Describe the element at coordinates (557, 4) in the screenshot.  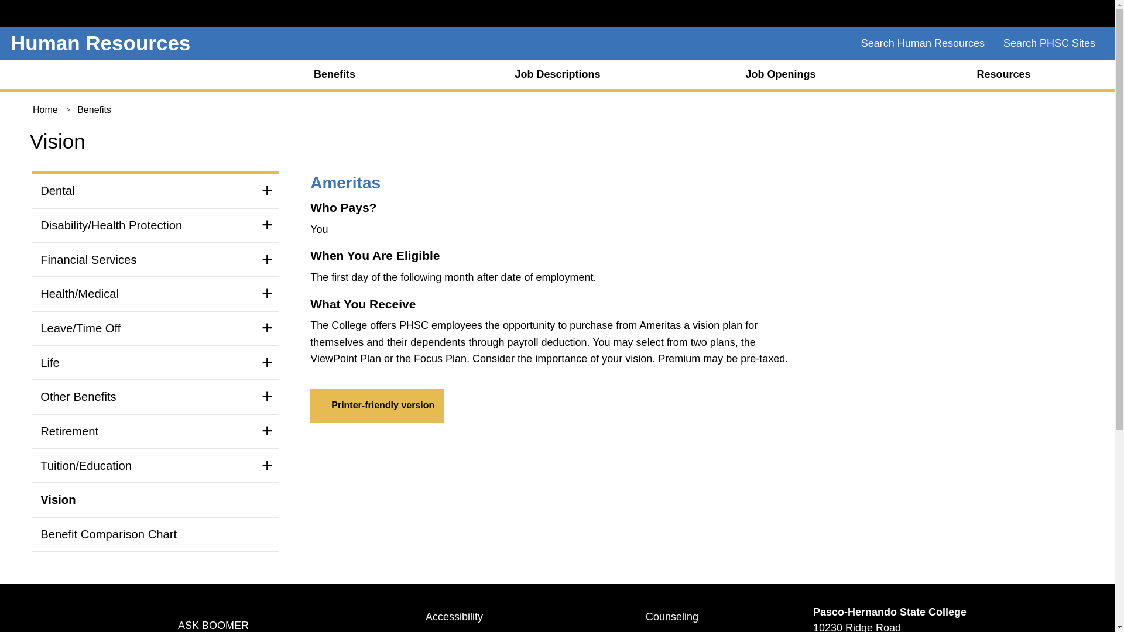
I see `Skip to main content` at that location.